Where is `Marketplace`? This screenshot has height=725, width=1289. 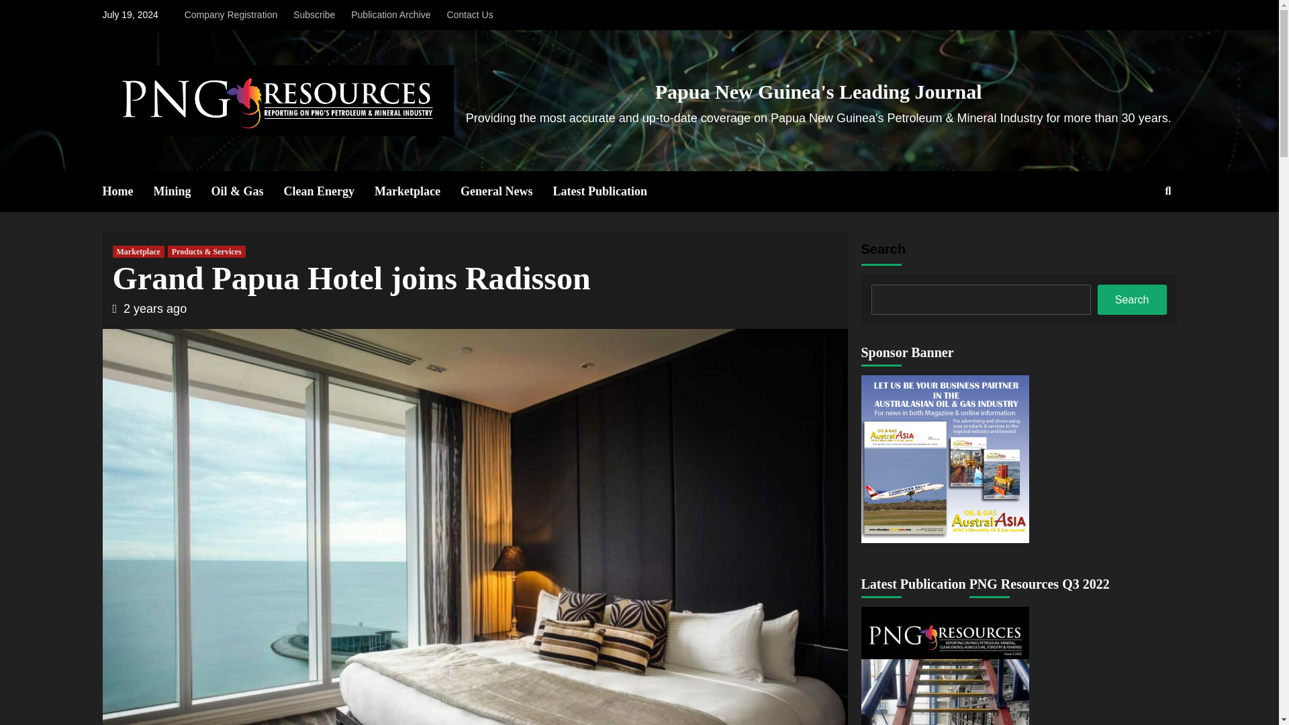
Marketplace is located at coordinates (418, 191).